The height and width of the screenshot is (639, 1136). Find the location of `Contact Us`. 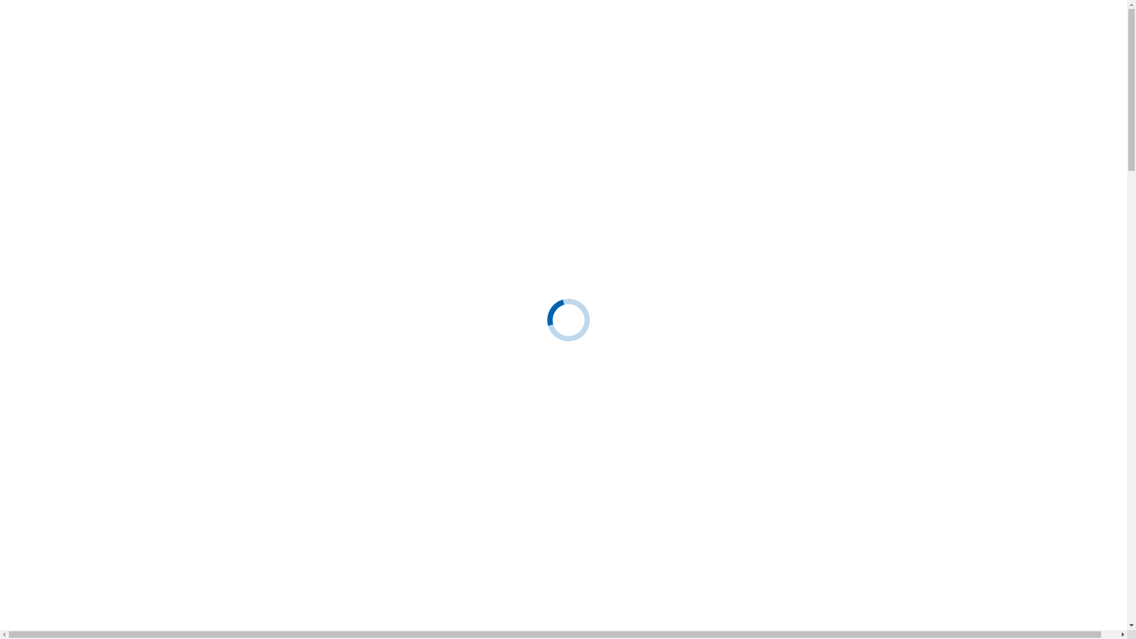

Contact Us is located at coordinates (50, 593).